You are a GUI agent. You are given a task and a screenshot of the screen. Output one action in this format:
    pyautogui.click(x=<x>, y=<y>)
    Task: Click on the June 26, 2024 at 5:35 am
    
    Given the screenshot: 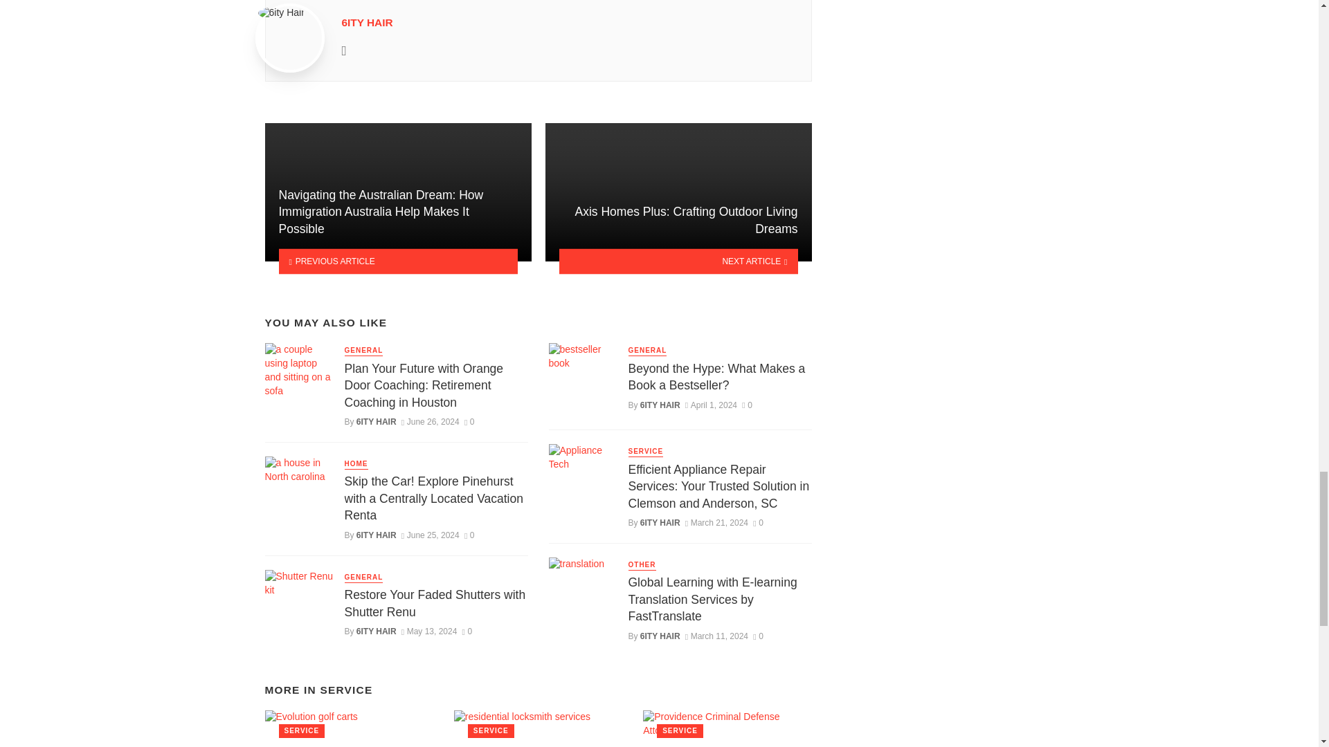 What is the action you would take?
    pyautogui.click(x=431, y=421)
    